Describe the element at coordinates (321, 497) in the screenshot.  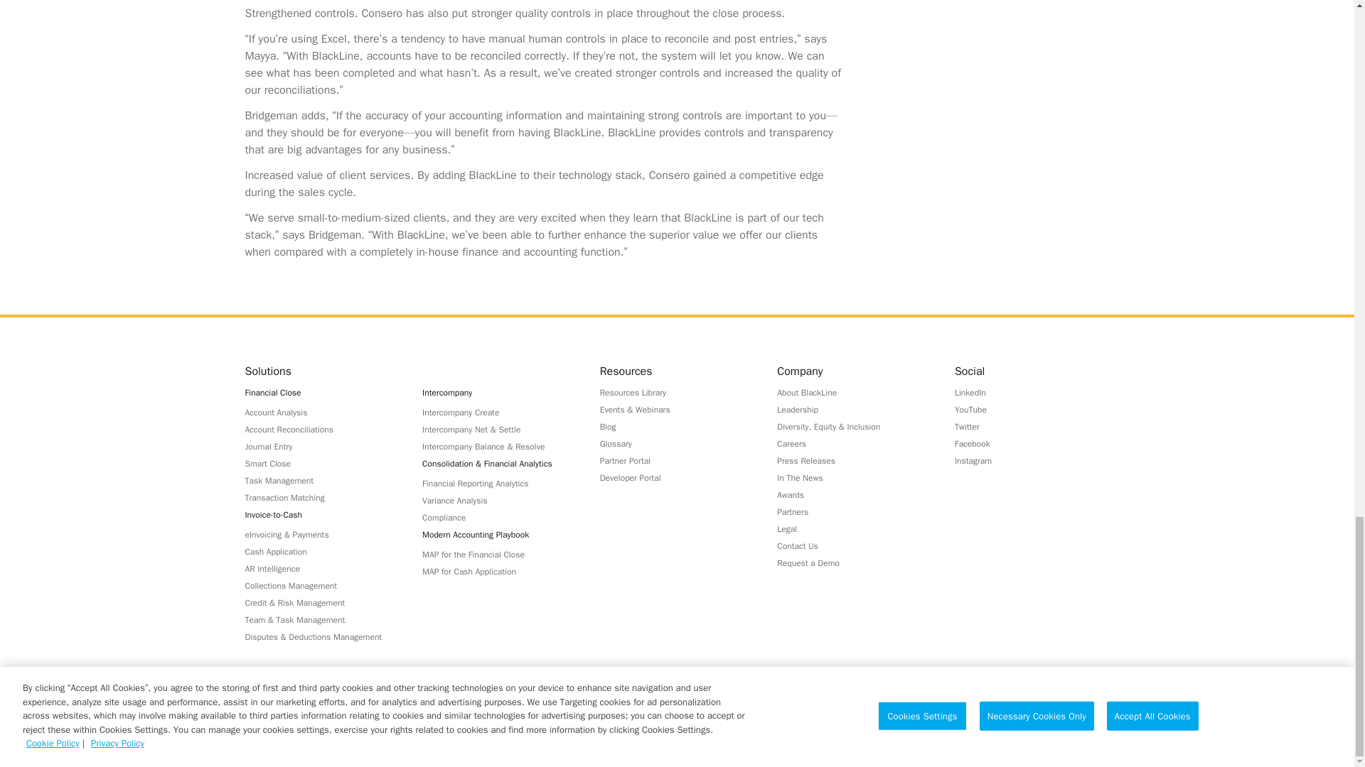
I see `Transaction Matching` at that location.